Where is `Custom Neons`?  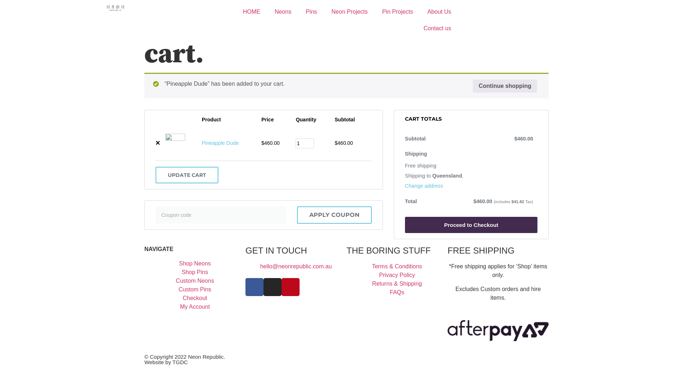
Custom Neons is located at coordinates (195, 281).